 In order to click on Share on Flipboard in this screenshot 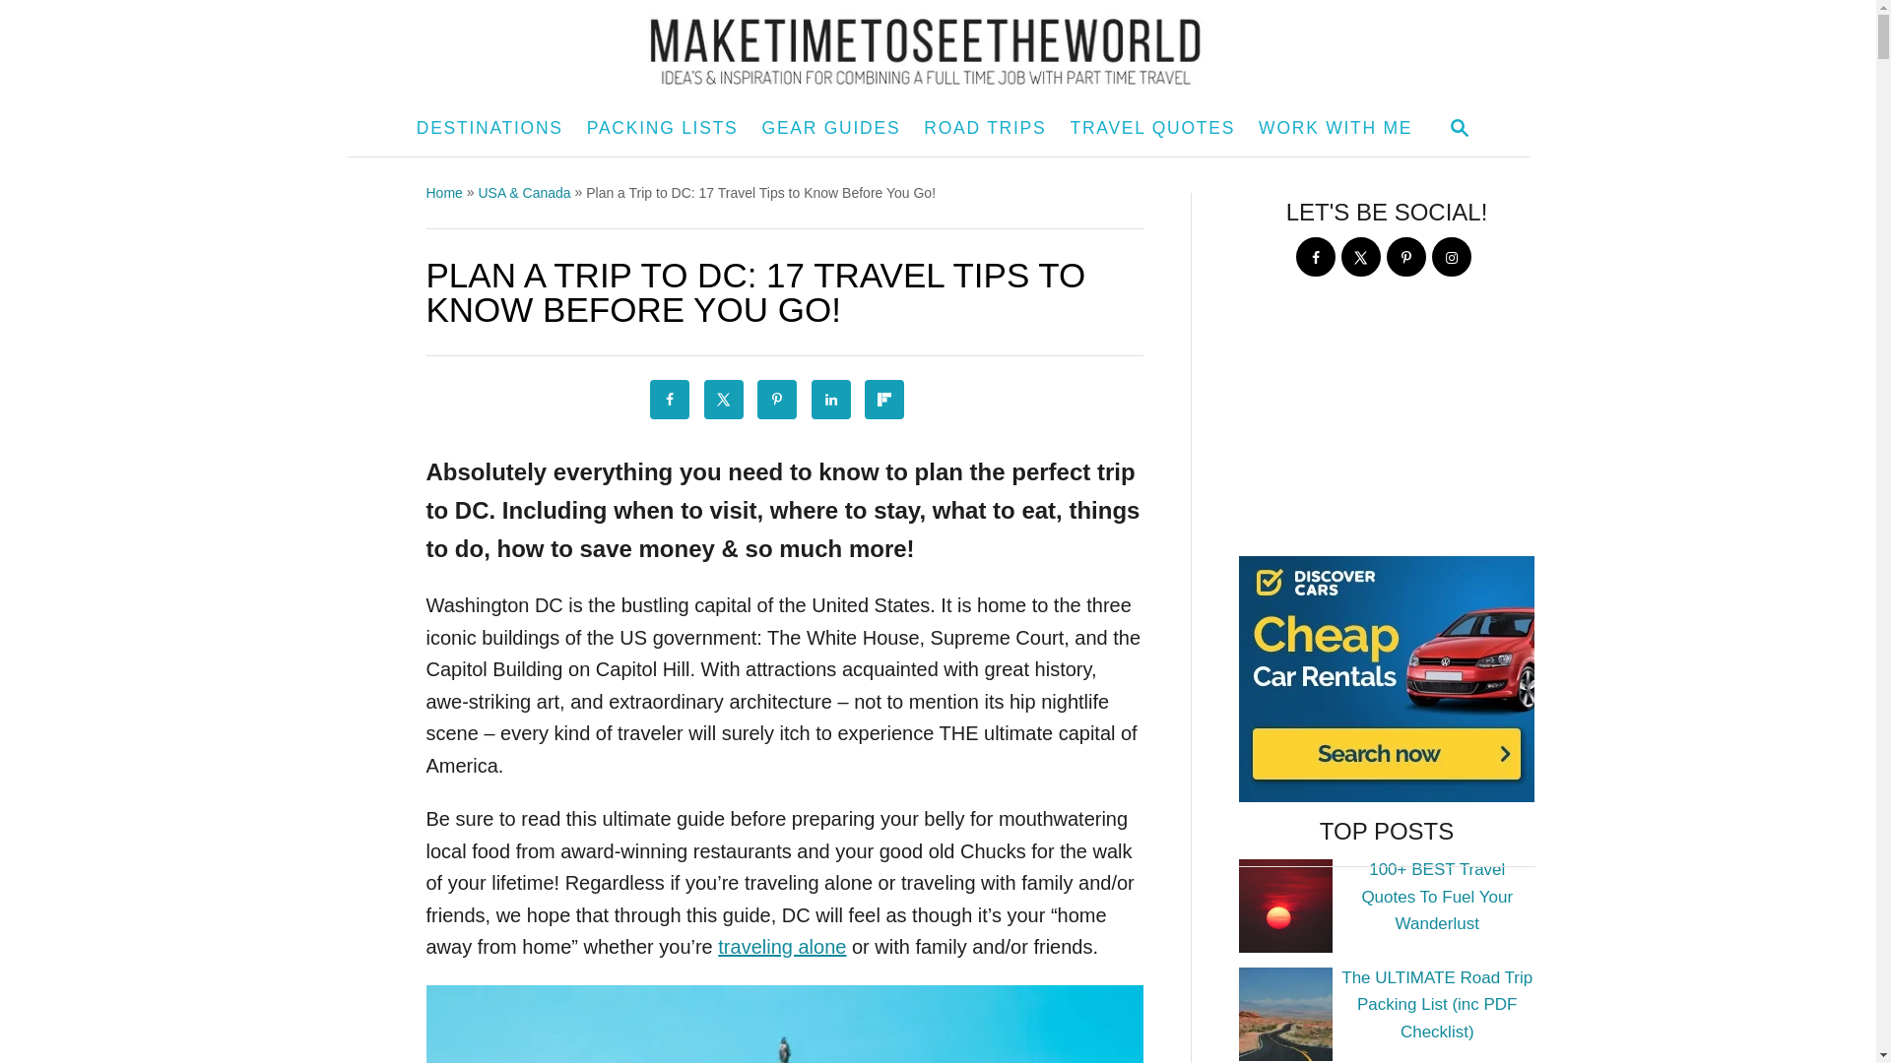, I will do `click(883, 399)`.